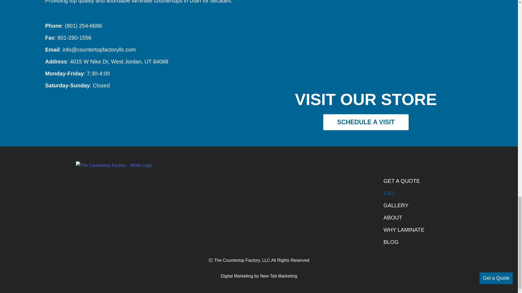 The width and height of the screenshot is (522, 293). What do you see at coordinates (404, 193) in the screenshot?
I see `FAQ` at bounding box center [404, 193].